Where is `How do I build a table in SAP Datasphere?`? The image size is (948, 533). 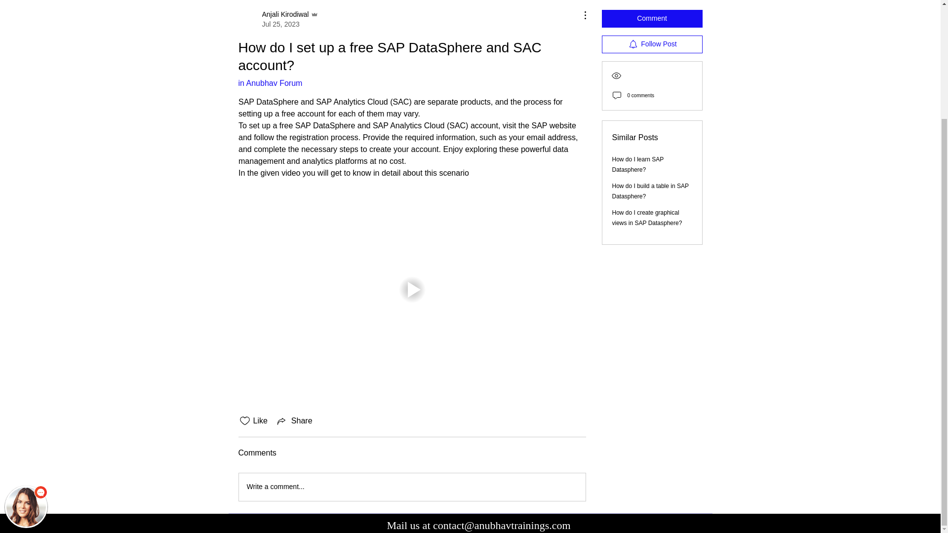
How do I build a table in SAP Datasphere? is located at coordinates (651, 190).